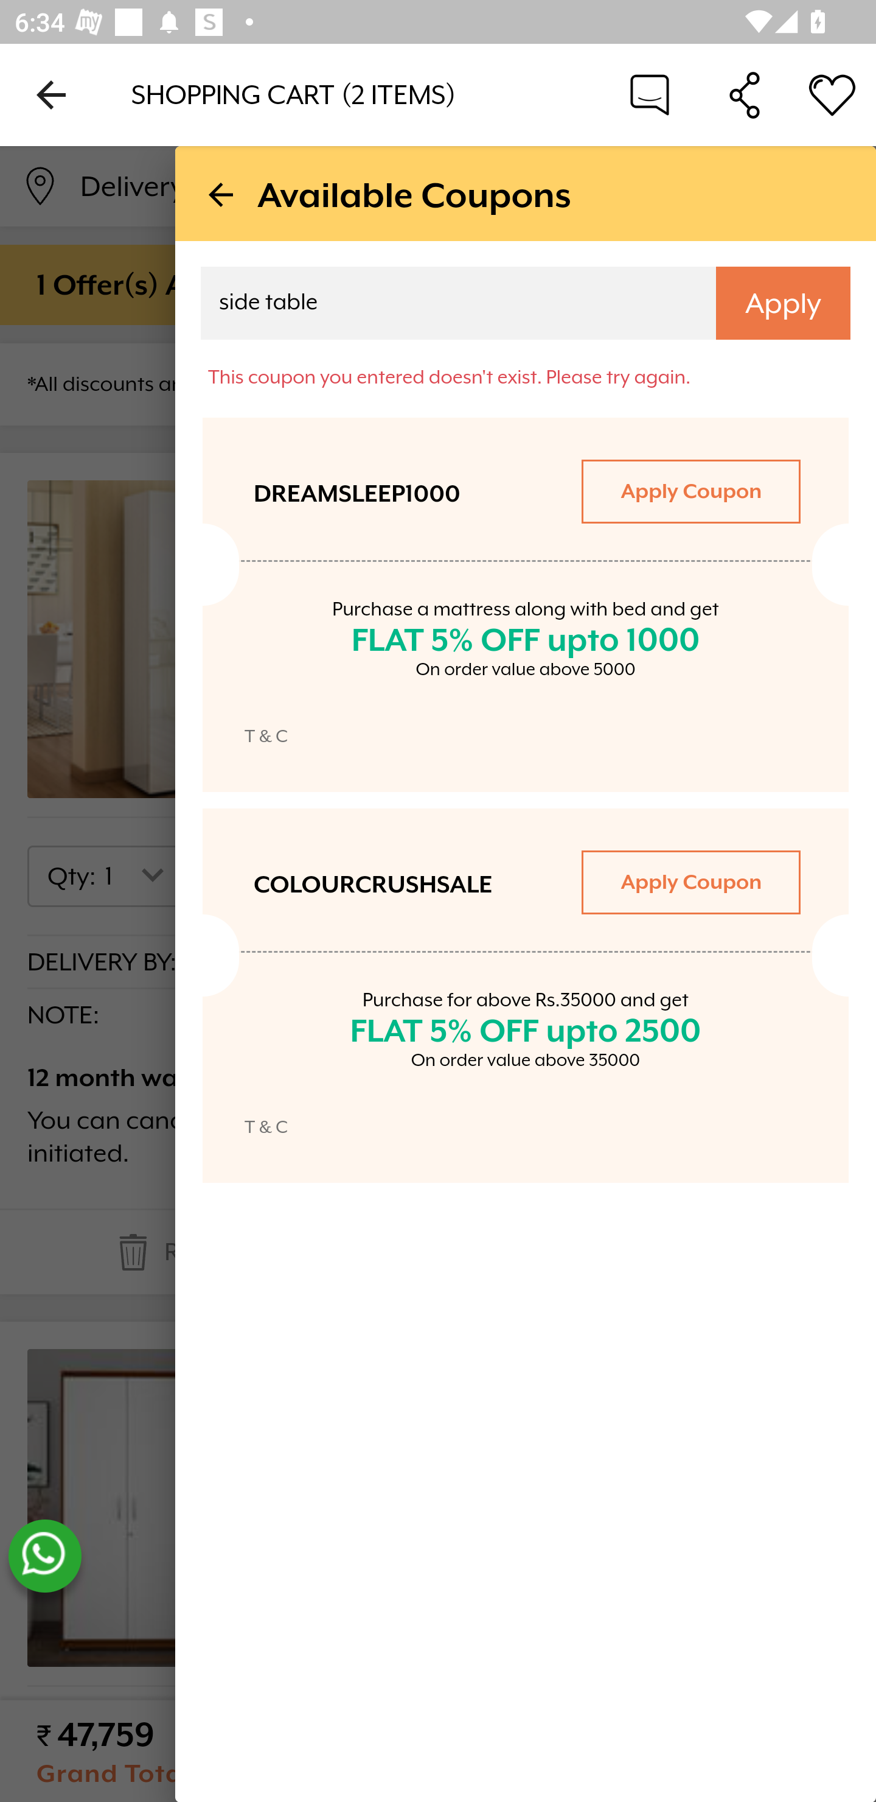  What do you see at coordinates (266, 736) in the screenshot?
I see `T & C` at bounding box center [266, 736].